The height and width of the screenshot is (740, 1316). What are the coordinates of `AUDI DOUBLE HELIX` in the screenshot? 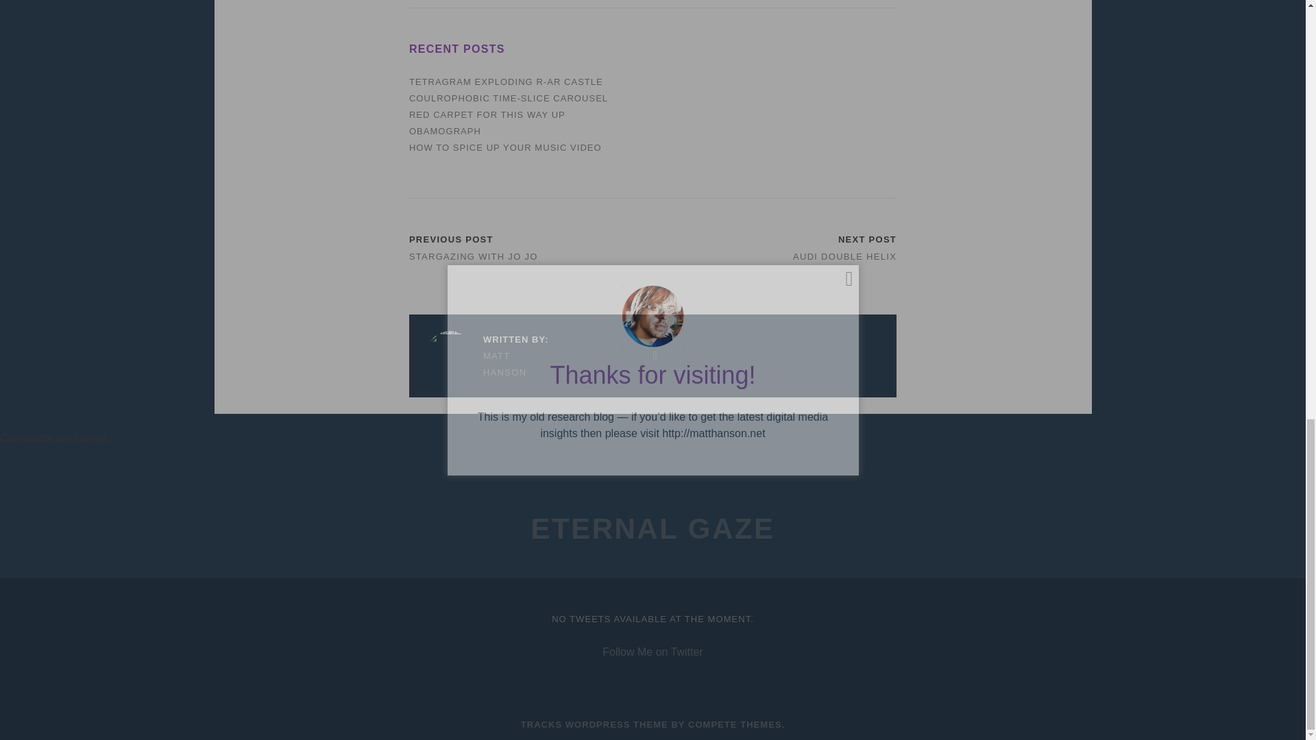 It's located at (844, 256).